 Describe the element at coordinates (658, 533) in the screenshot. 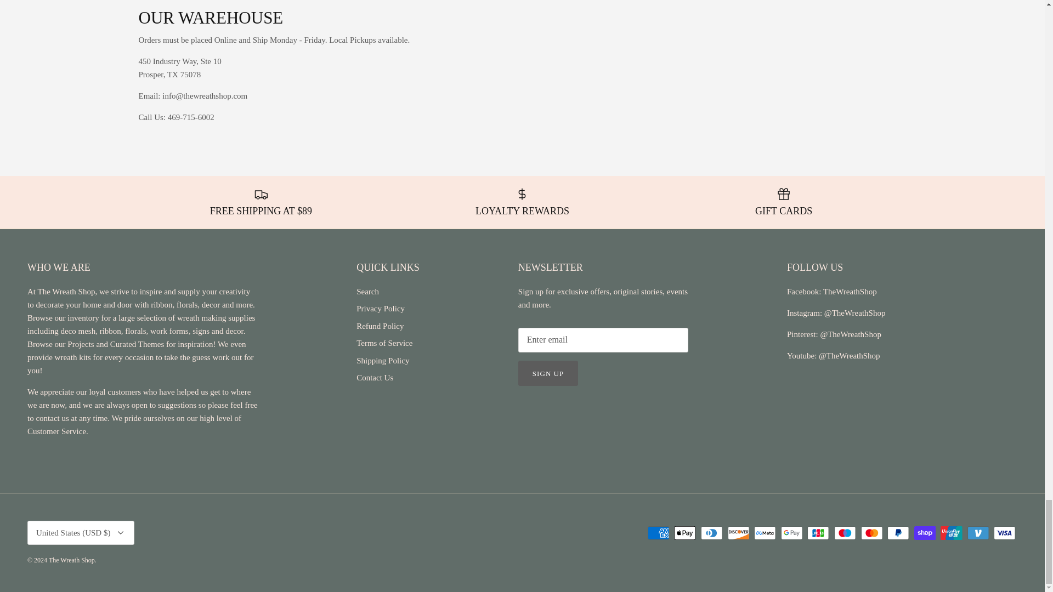

I see `American Express` at that location.